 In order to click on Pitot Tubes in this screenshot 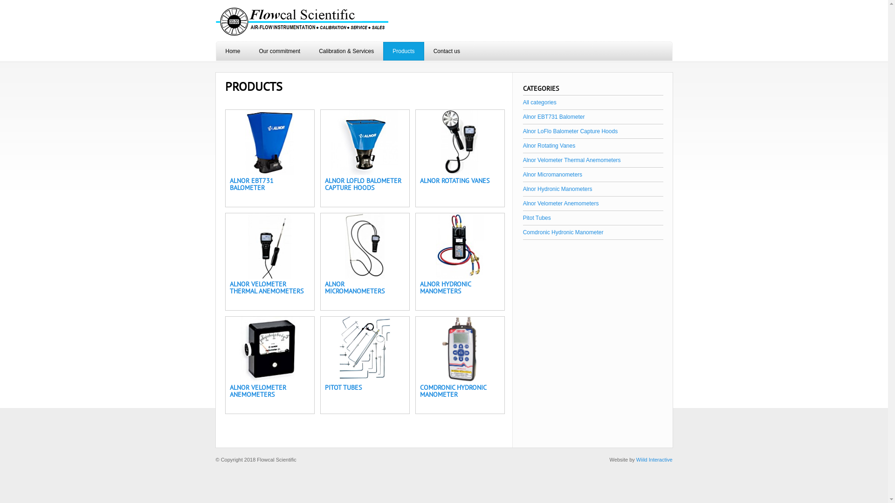, I will do `click(537, 218)`.